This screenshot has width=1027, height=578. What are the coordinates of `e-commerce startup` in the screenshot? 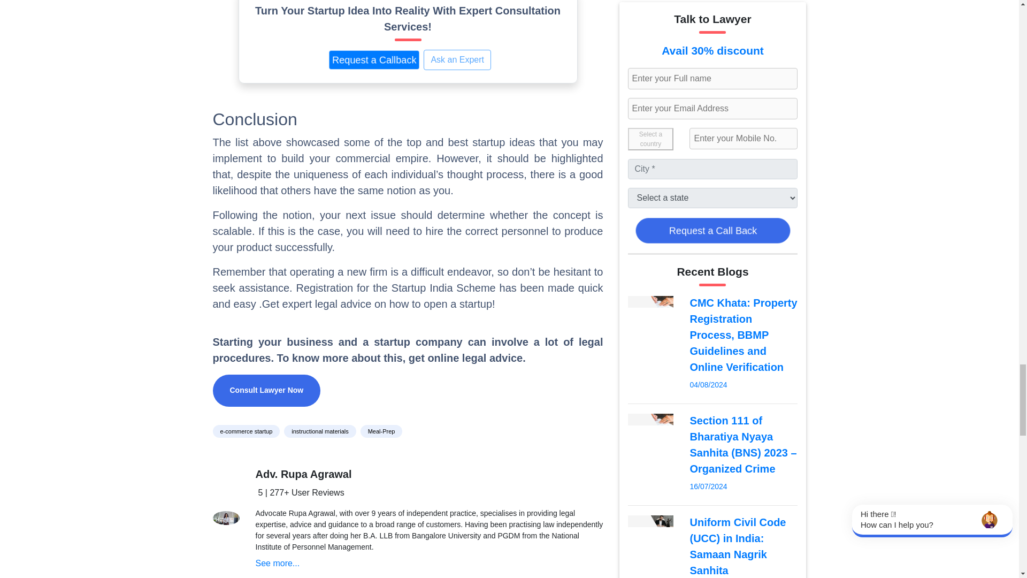 It's located at (246, 431).